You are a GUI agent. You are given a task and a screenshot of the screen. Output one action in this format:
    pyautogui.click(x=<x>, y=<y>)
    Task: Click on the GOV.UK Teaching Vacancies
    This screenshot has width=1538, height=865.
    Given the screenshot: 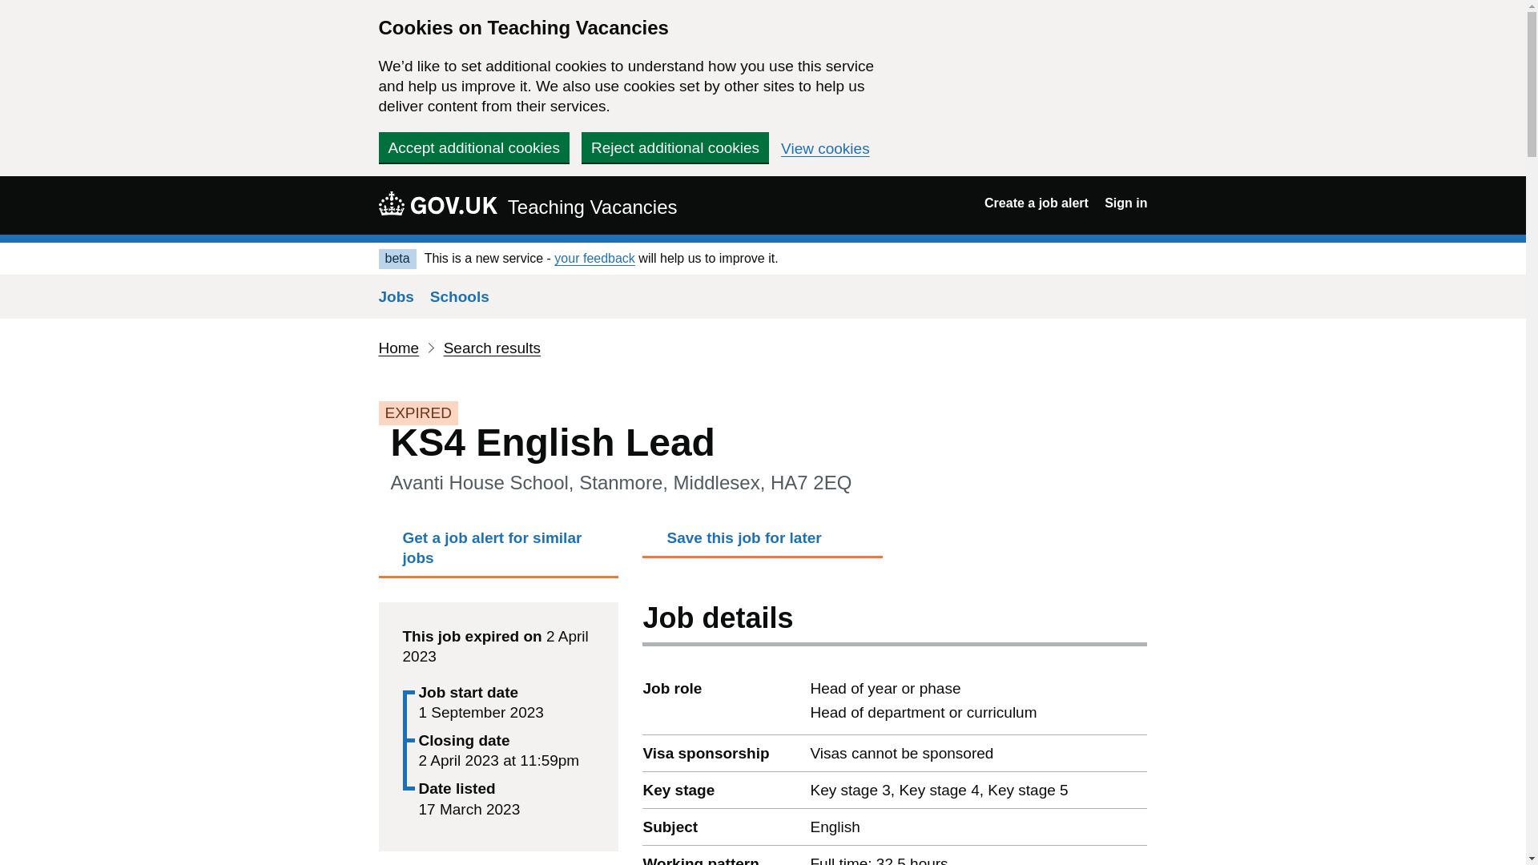 What is the action you would take?
    pyautogui.click(x=527, y=205)
    